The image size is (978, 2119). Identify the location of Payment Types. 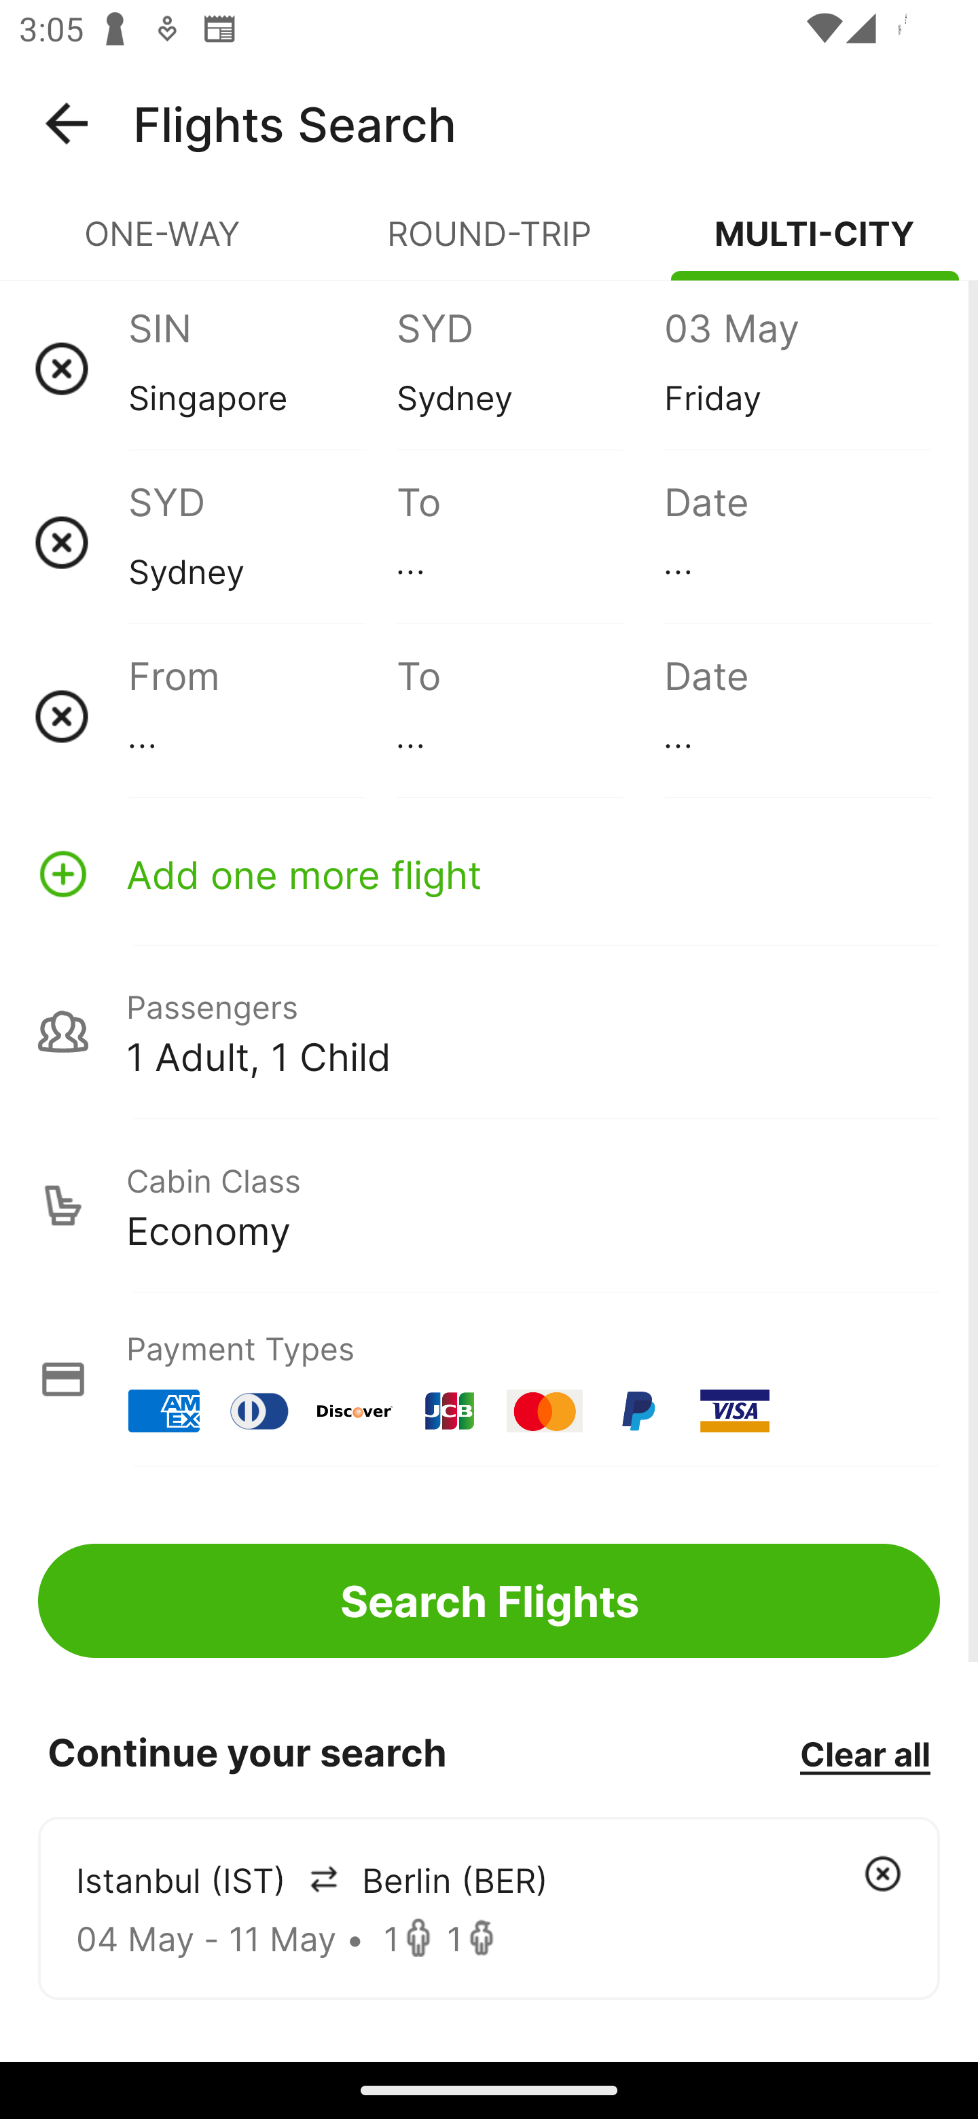
(489, 1379).